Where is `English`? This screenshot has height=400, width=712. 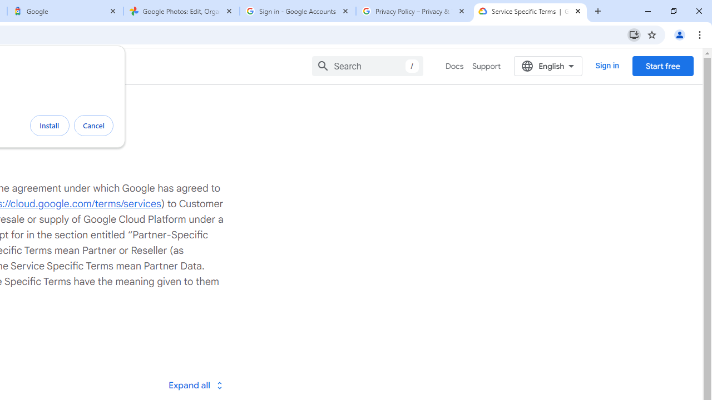
English is located at coordinates (548, 66).